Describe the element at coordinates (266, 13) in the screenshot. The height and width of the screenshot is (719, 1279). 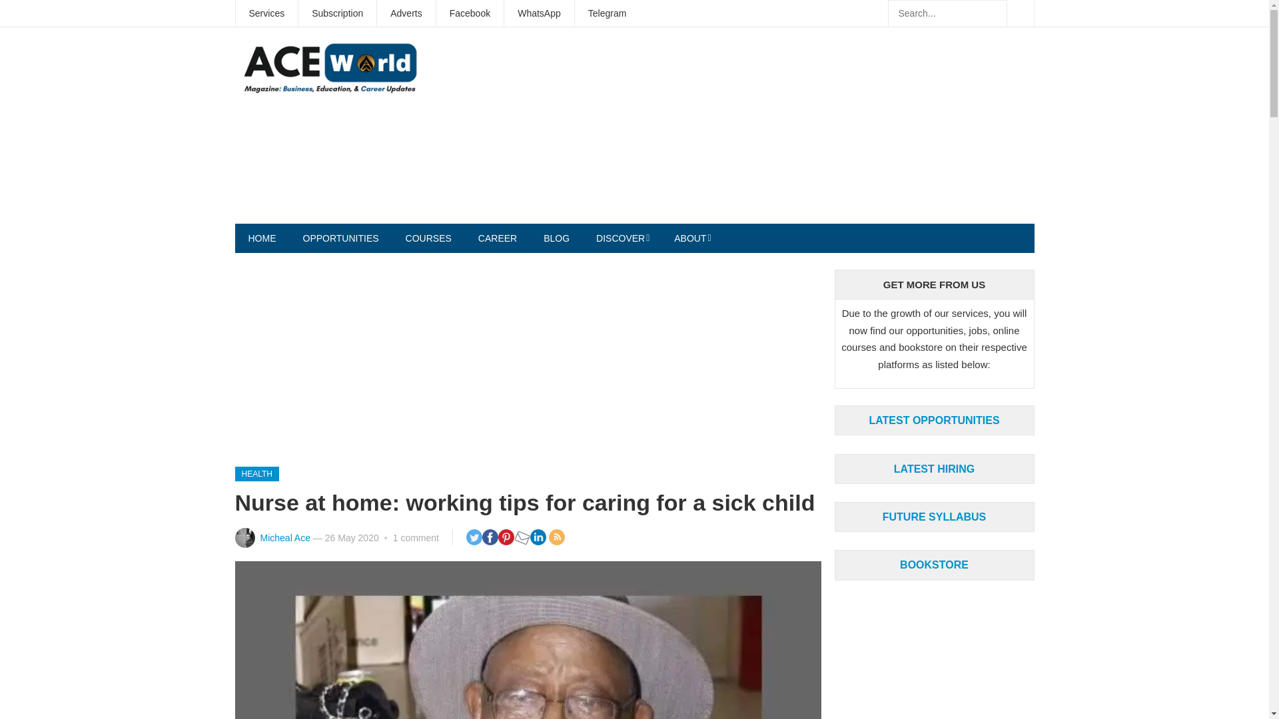
I see `Services` at that location.